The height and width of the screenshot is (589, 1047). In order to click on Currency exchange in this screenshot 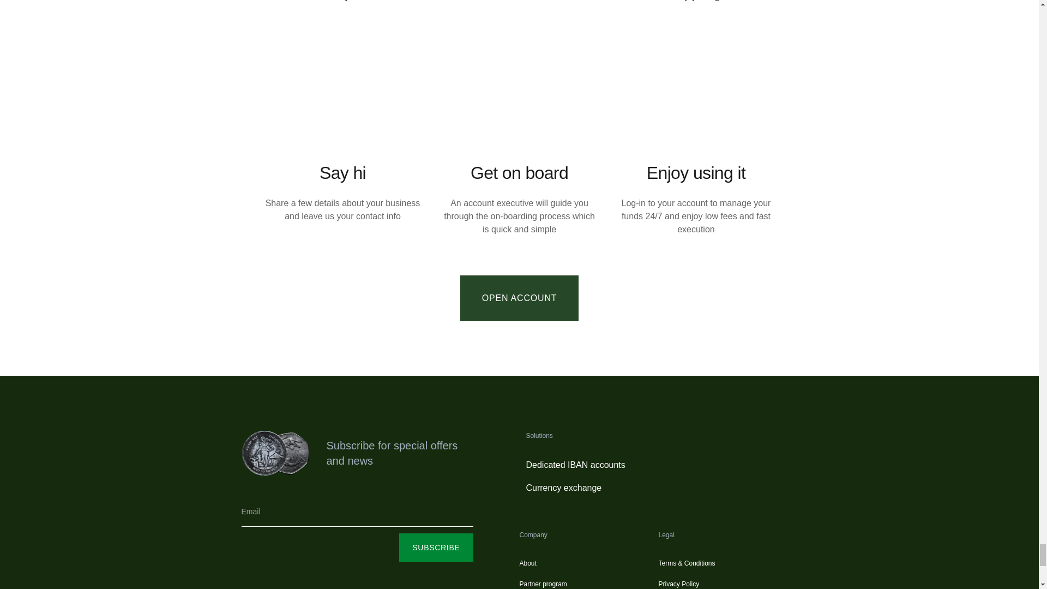, I will do `click(563, 488)`.